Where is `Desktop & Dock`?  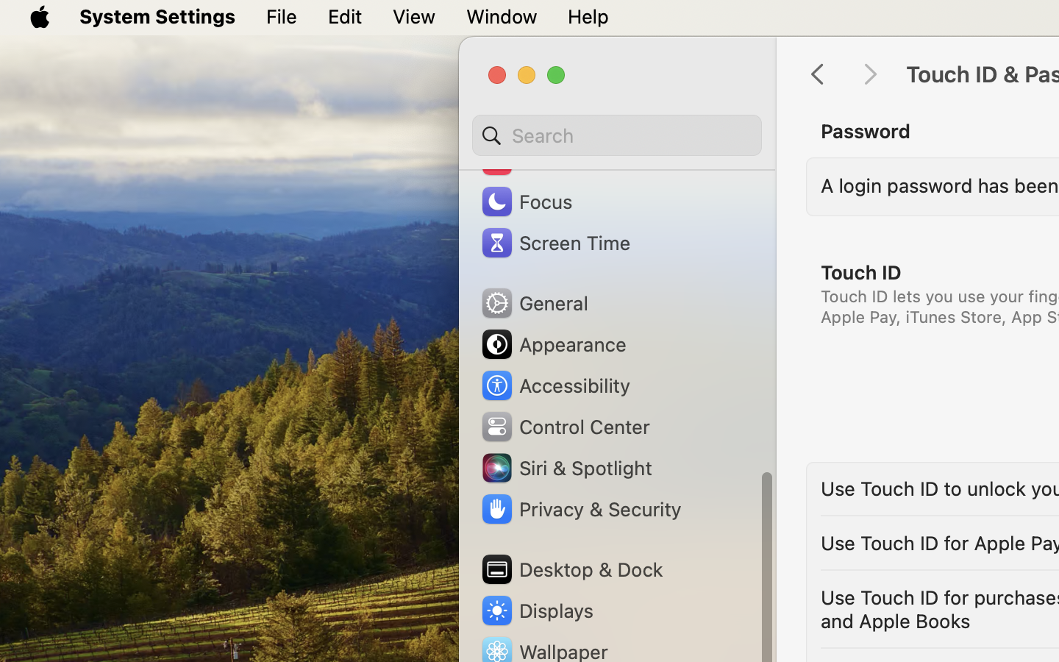
Desktop & Dock is located at coordinates (571, 569).